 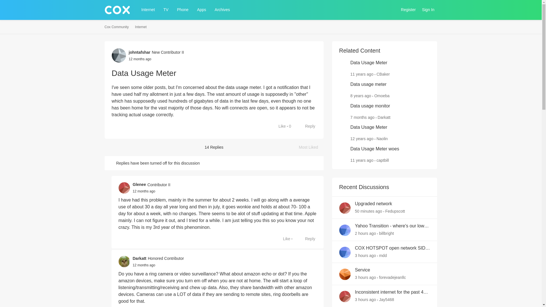 I want to click on June 10, 2014 at 12:14 PM, so click(x=183, y=10).